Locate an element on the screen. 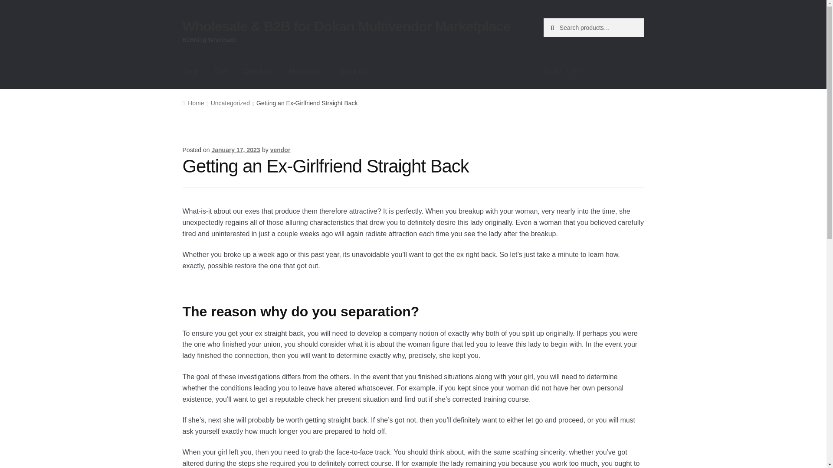  January 17, 2023 is located at coordinates (236, 150).